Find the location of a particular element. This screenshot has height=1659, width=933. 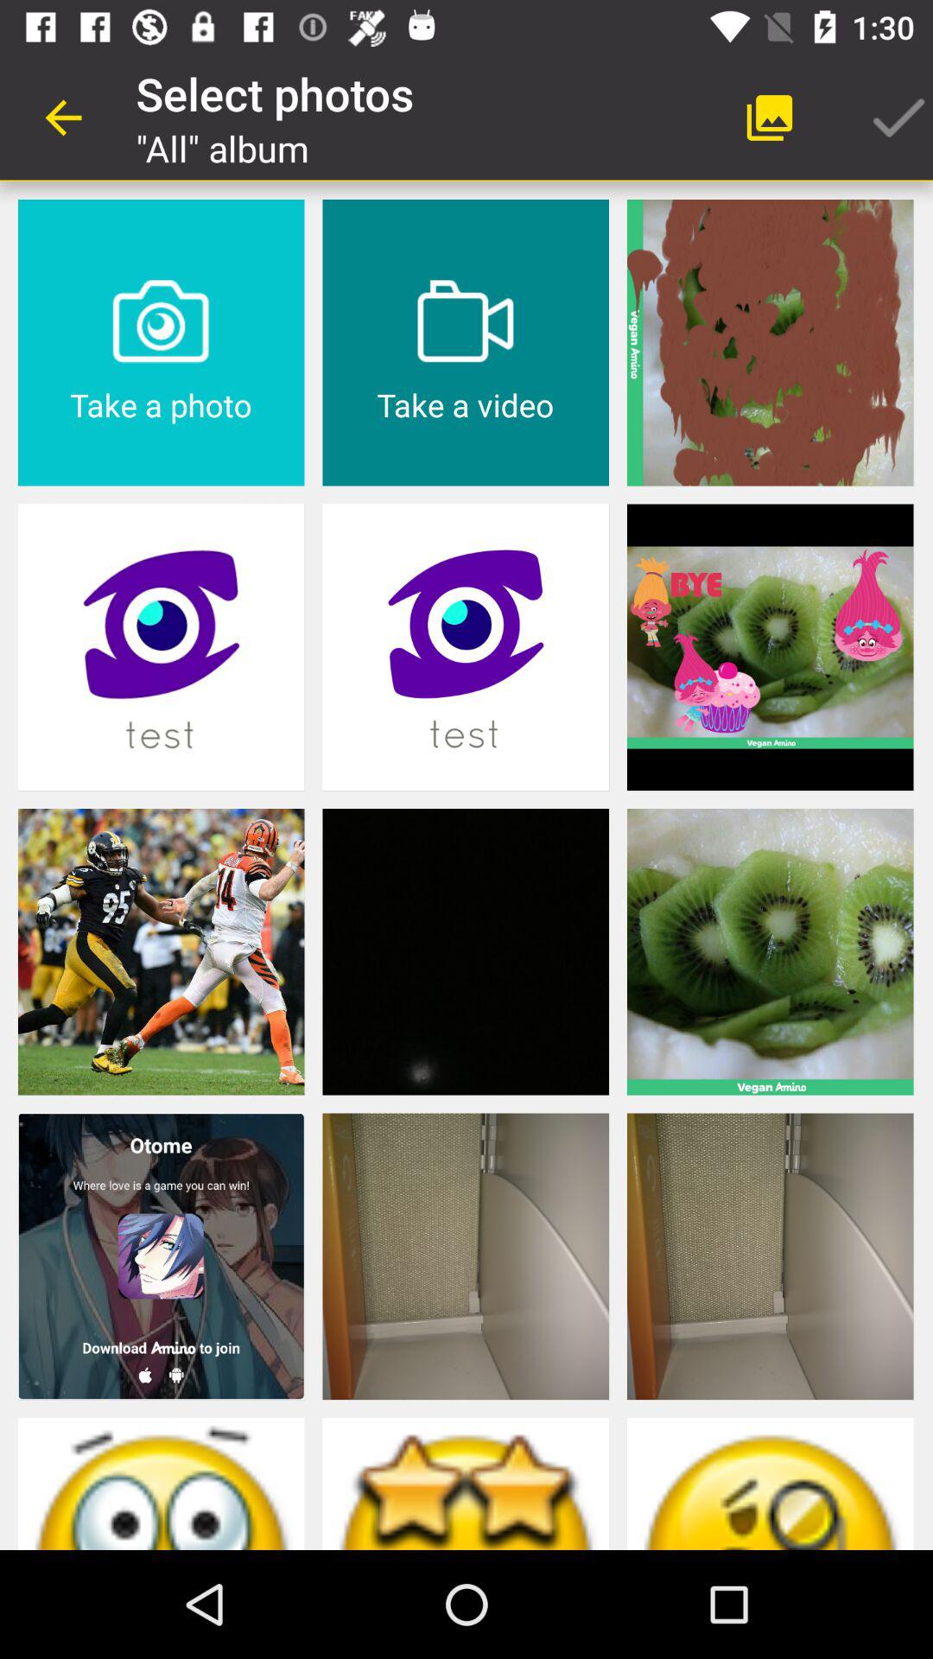

select the image below the button take a photo on the web page is located at coordinates (161, 647).